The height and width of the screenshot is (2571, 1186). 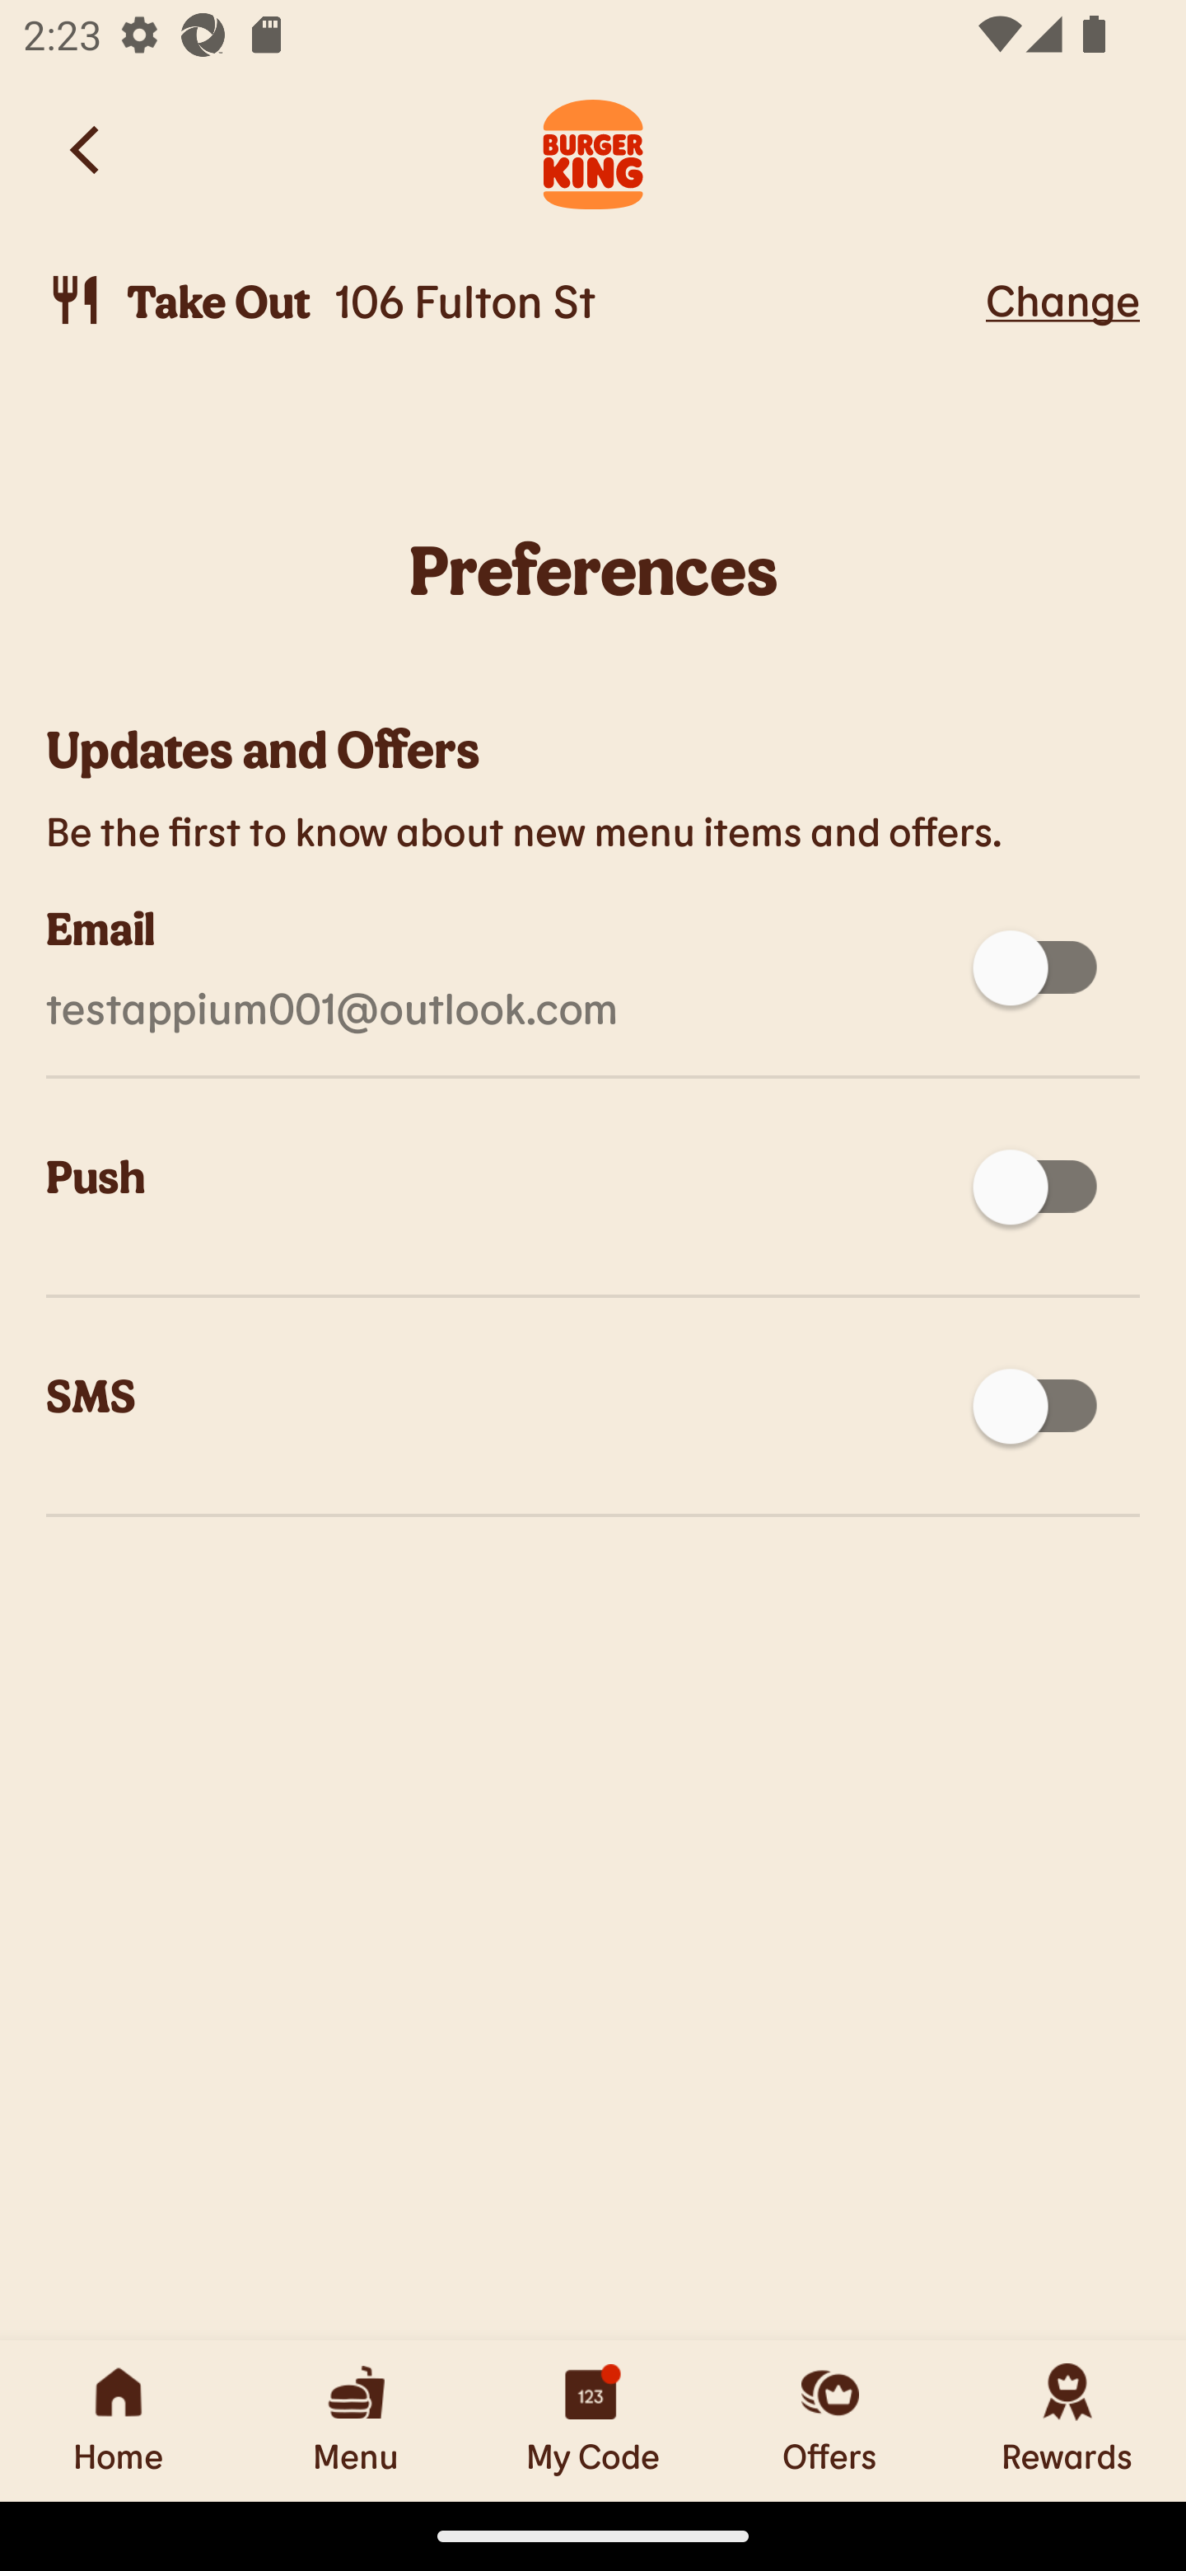 I want to click on Back, so click(x=86, y=150).